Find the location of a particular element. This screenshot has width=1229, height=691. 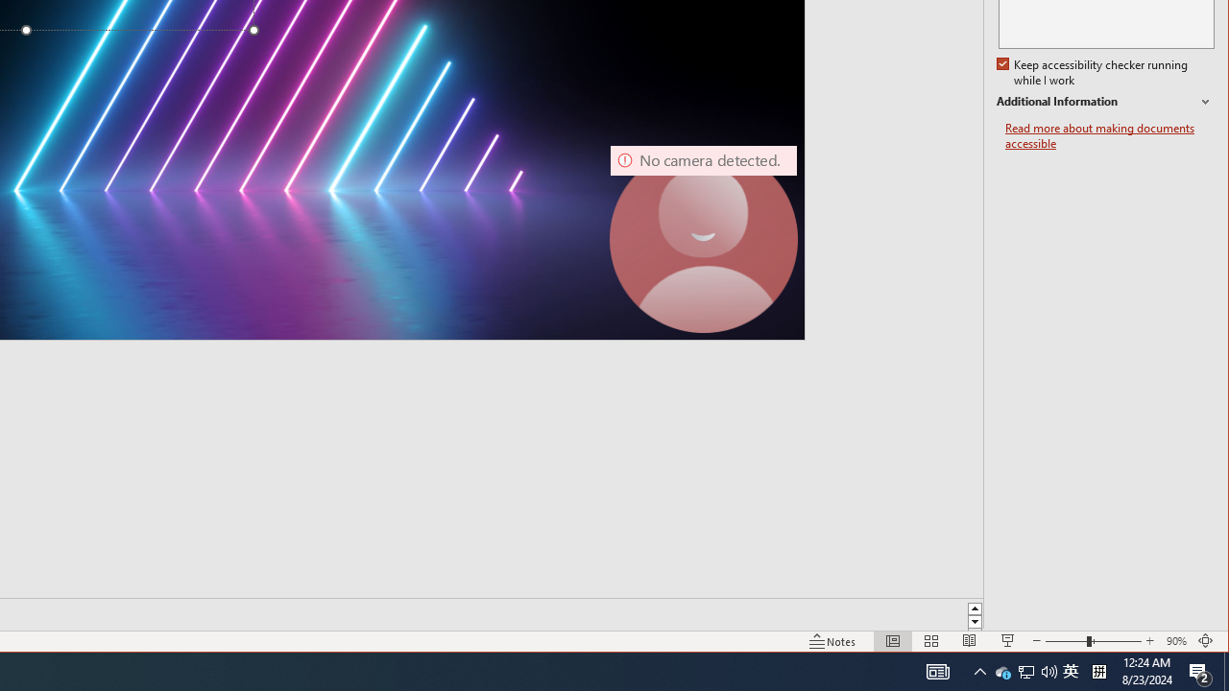

Slide Sorter is located at coordinates (703, 239).